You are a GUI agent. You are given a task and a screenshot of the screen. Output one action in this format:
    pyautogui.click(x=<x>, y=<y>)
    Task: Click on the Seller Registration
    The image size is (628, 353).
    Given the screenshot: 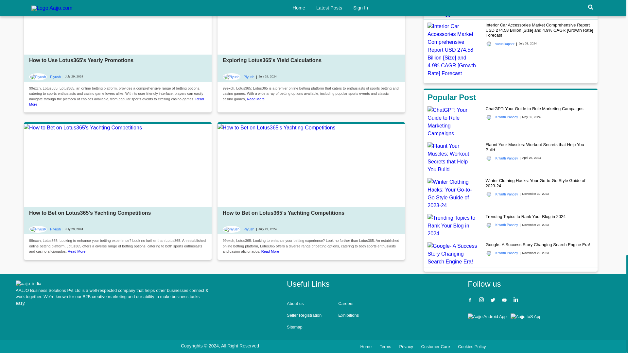 What is the action you would take?
    pyautogui.click(x=304, y=315)
    